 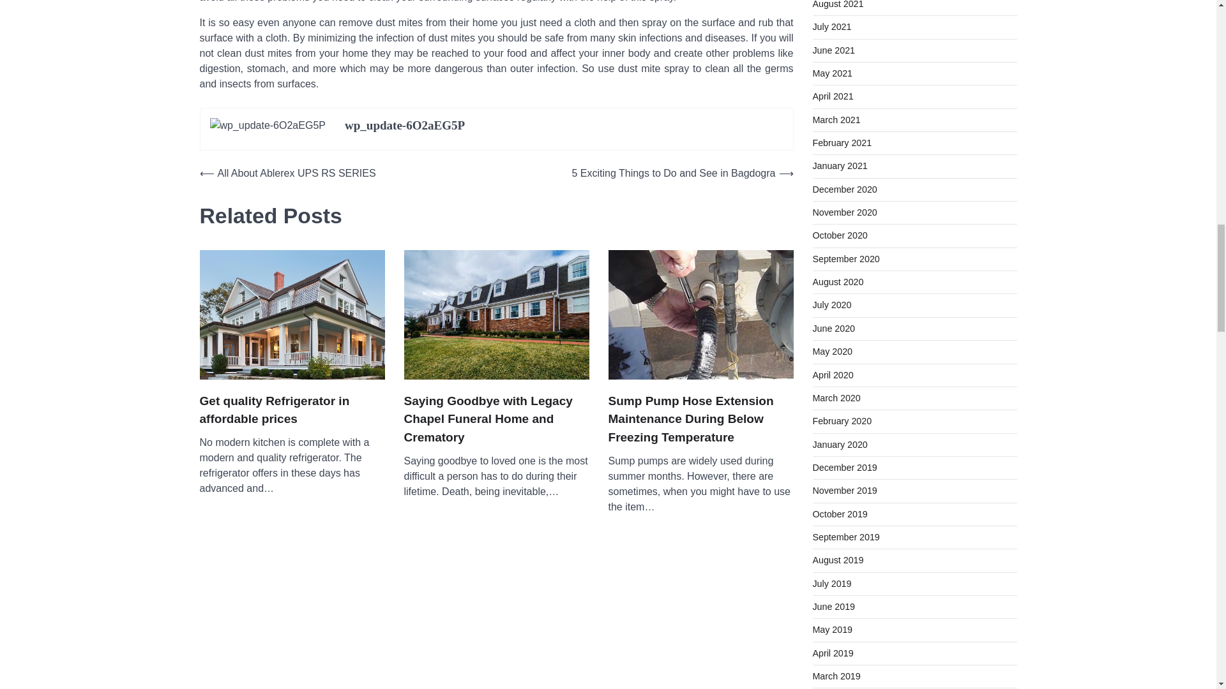 What do you see at coordinates (496, 419) in the screenshot?
I see `Saying Goodbye with Legacy Chapel Funeral Home and Crematory` at bounding box center [496, 419].